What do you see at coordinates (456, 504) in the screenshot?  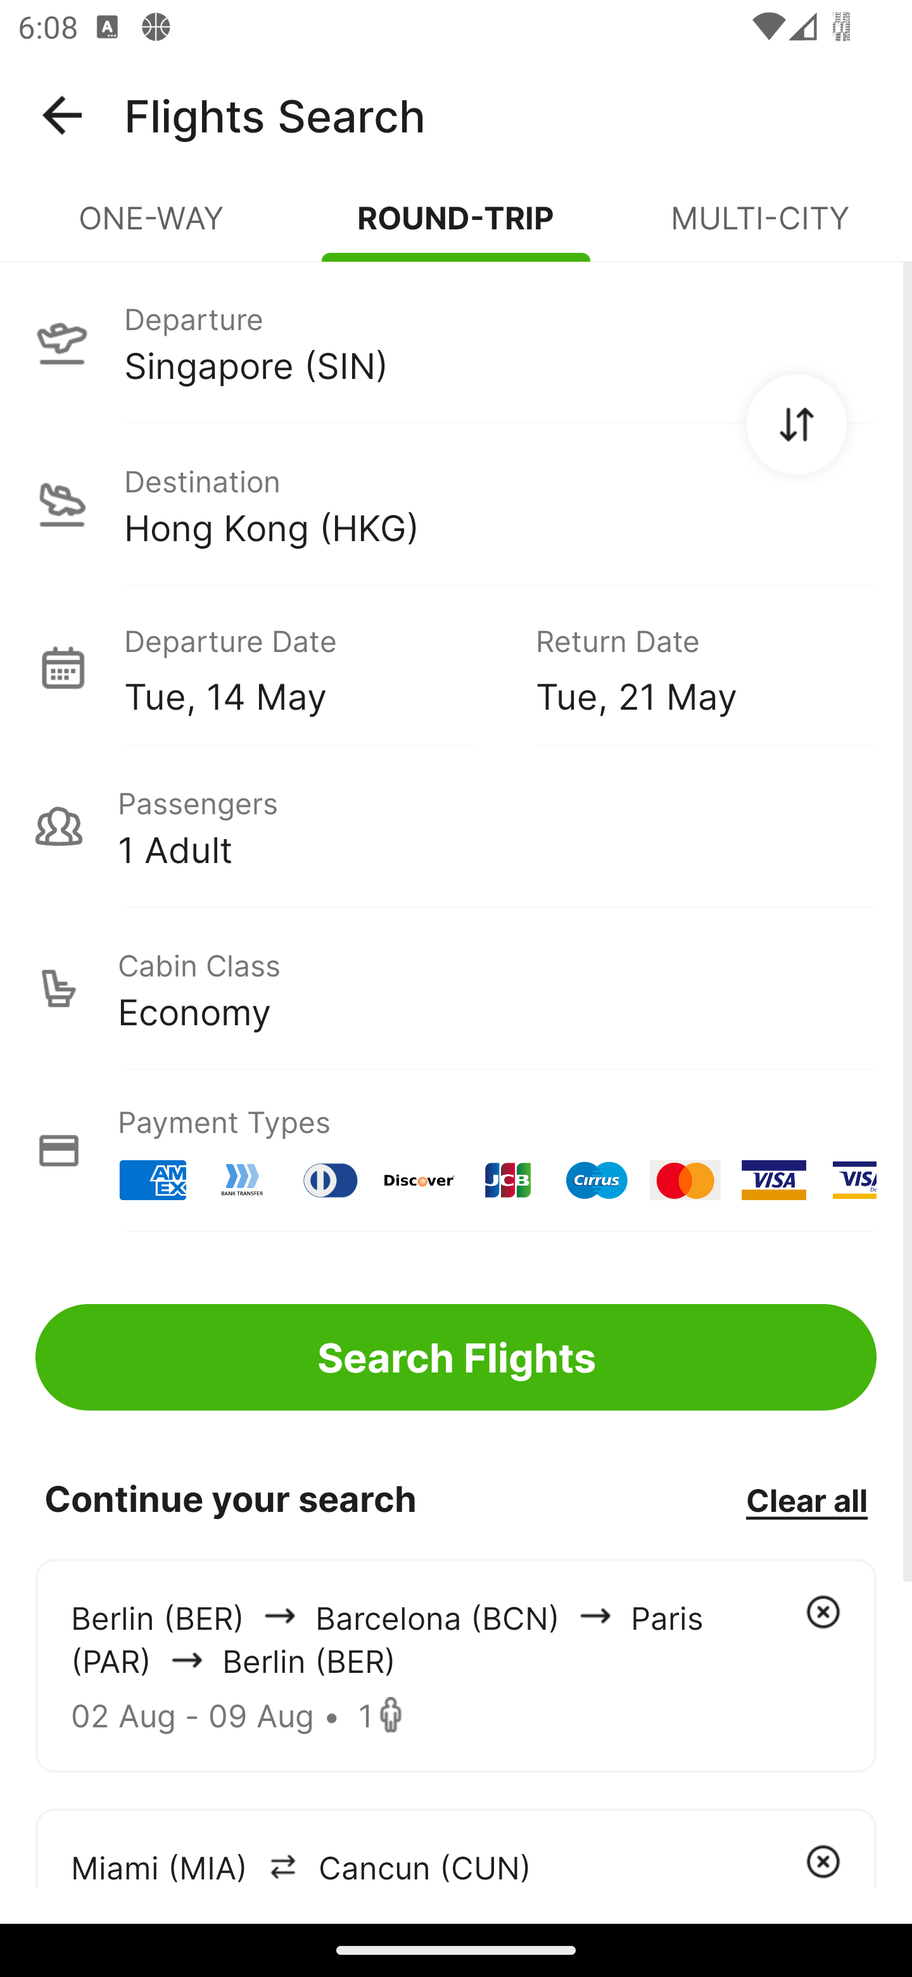 I see `Destination Hong Kong (HKG)` at bounding box center [456, 504].